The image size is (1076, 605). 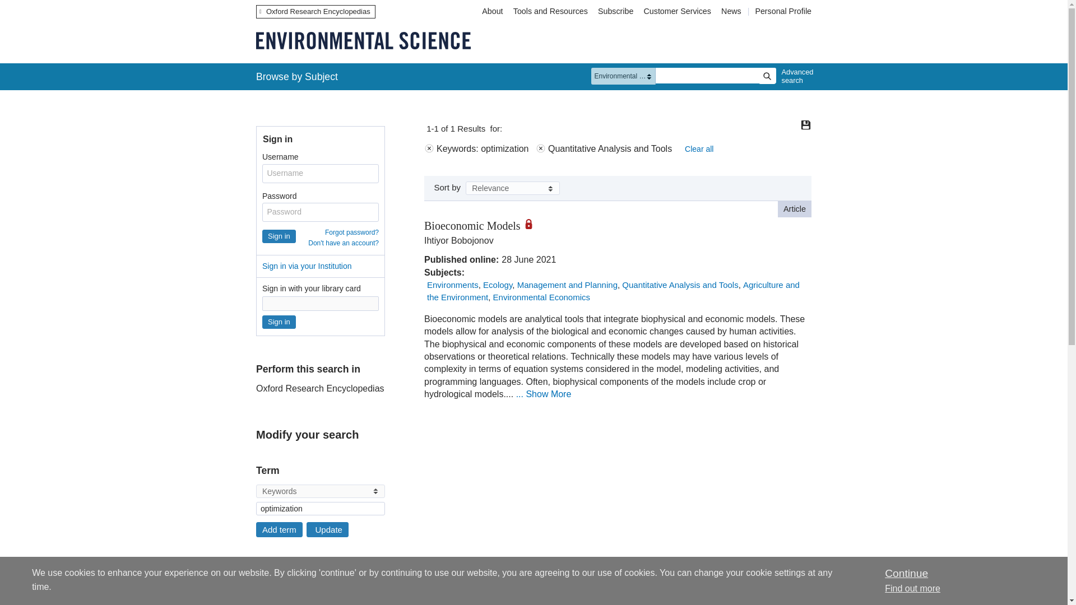 I want to click on Subject Reference, so click(x=259, y=597).